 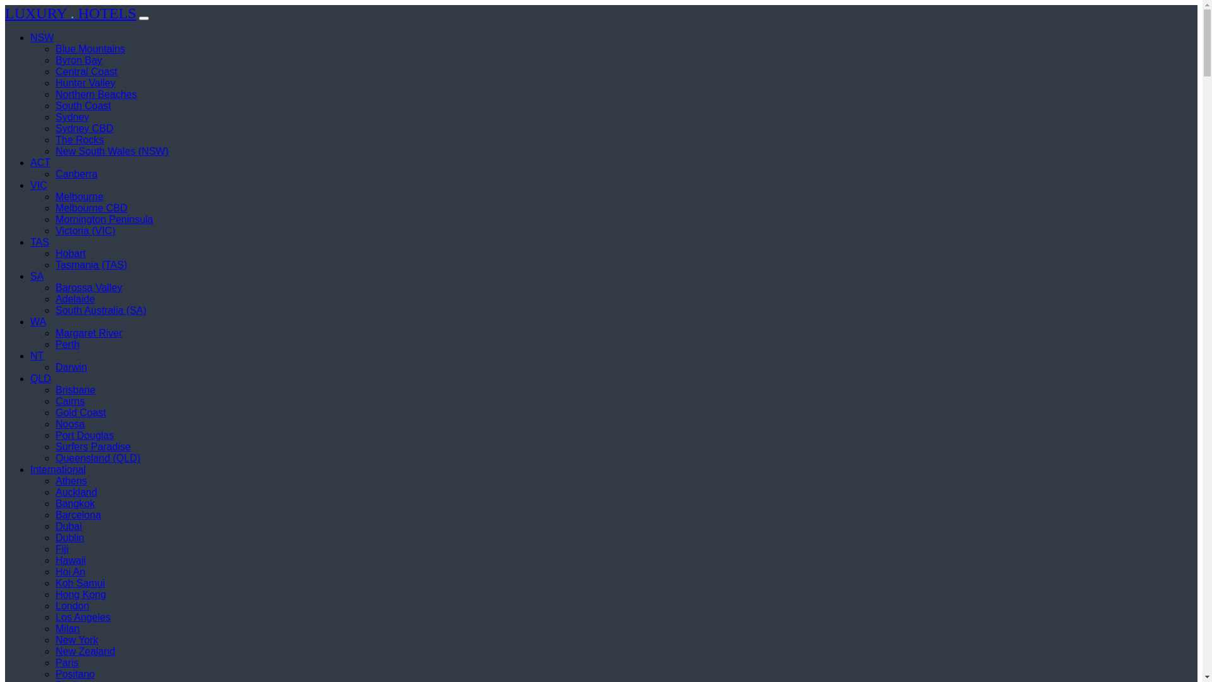 I want to click on Hobart, so click(x=71, y=254).